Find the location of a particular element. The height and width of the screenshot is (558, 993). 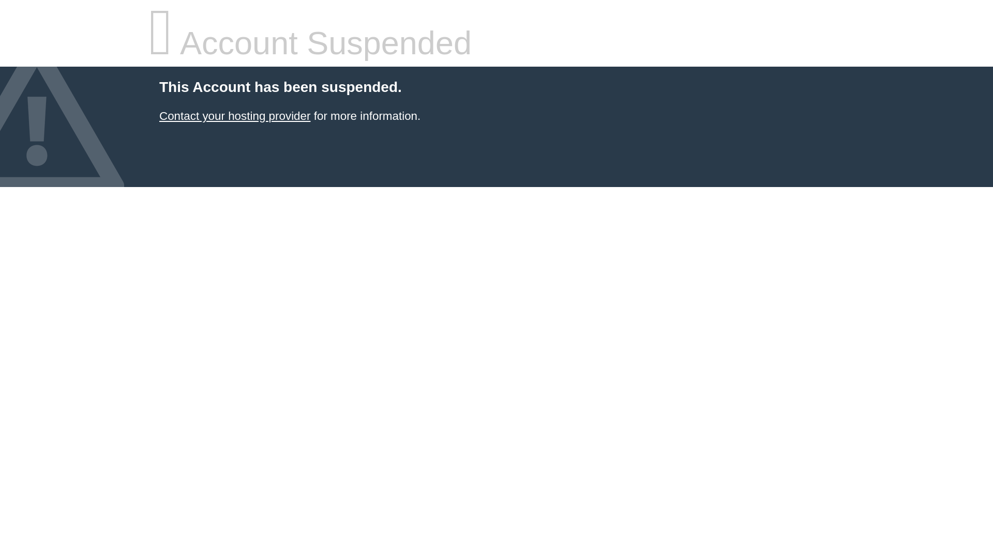

Contact your hosting provider is located at coordinates (234, 116).